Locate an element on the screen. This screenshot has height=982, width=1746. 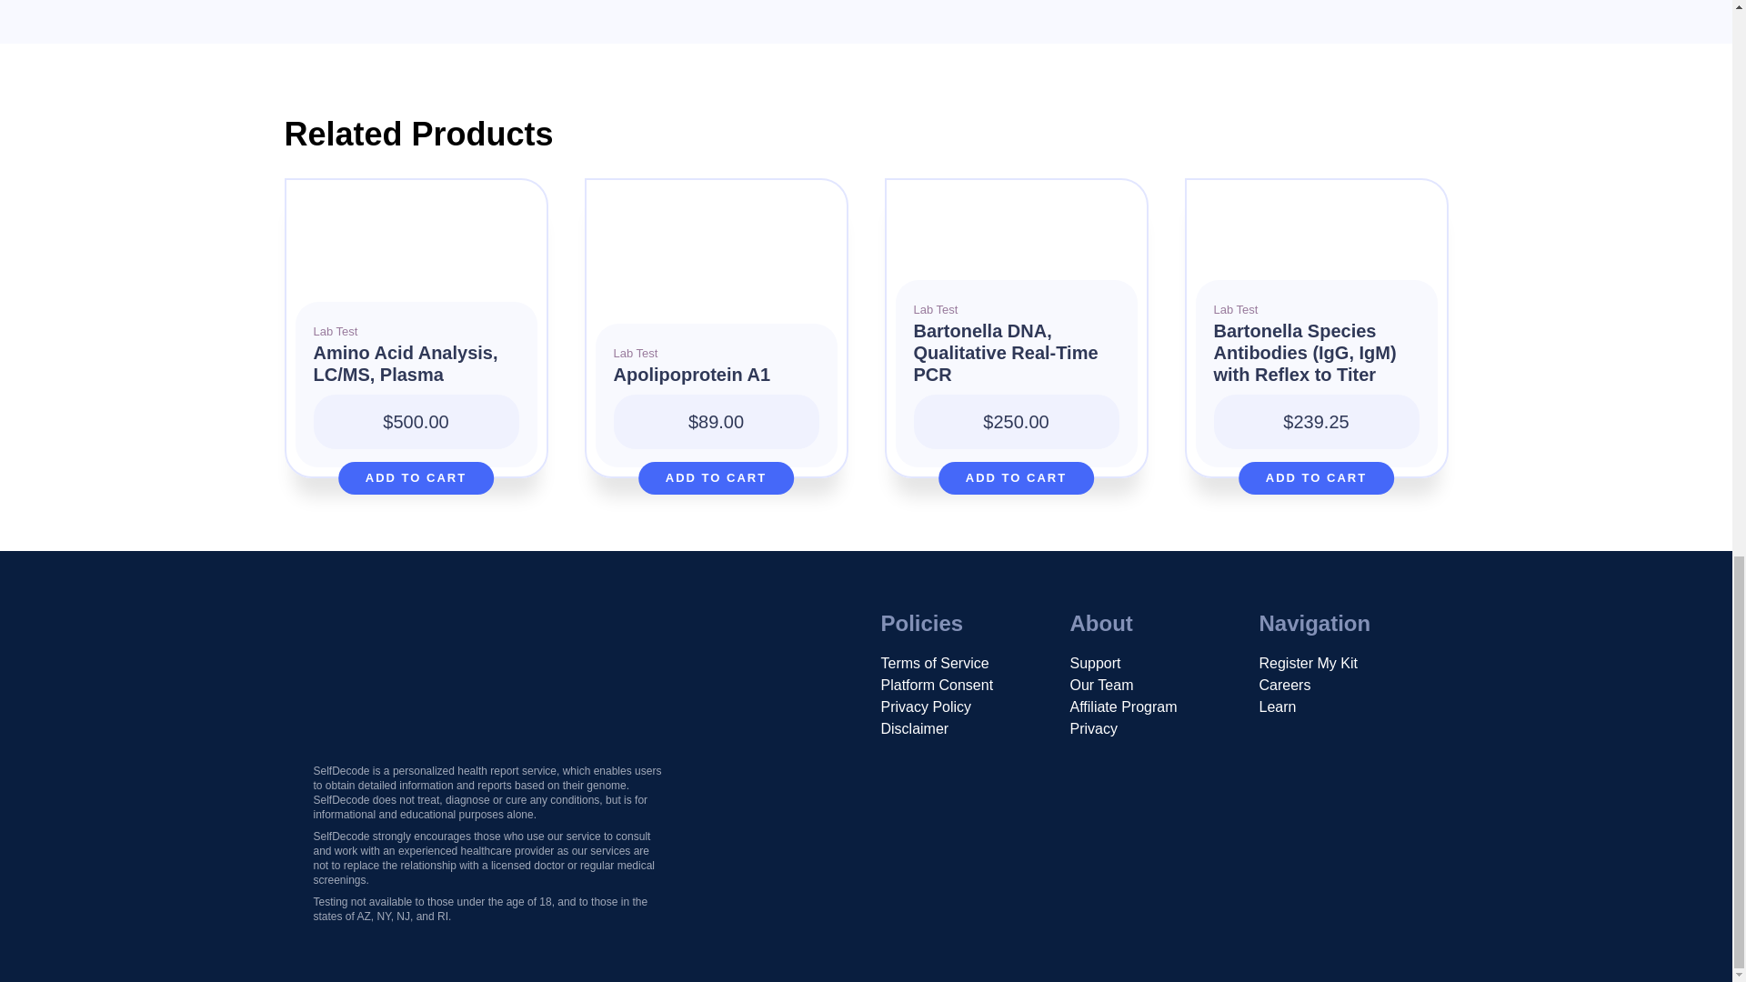
Privacy is located at coordinates (1093, 727).